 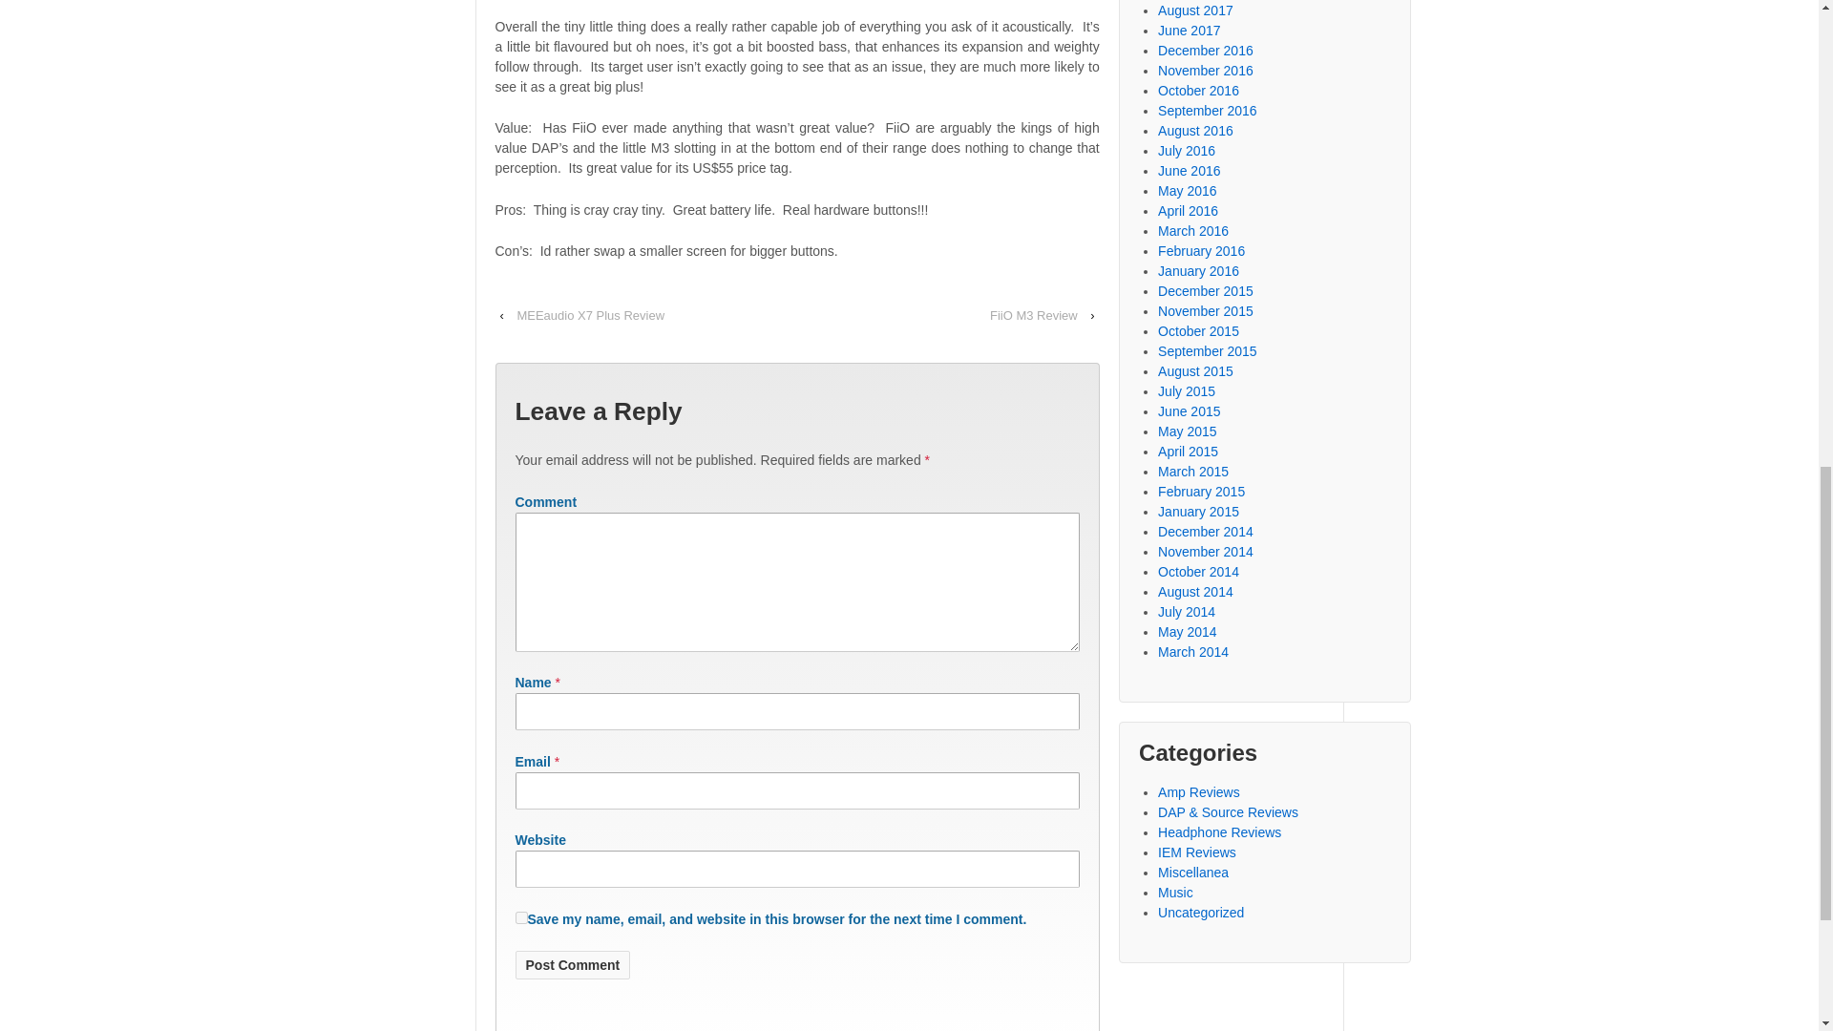 What do you see at coordinates (590, 315) in the screenshot?
I see `MEEaudio X7 Plus Review` at bounding box center [590, 315].